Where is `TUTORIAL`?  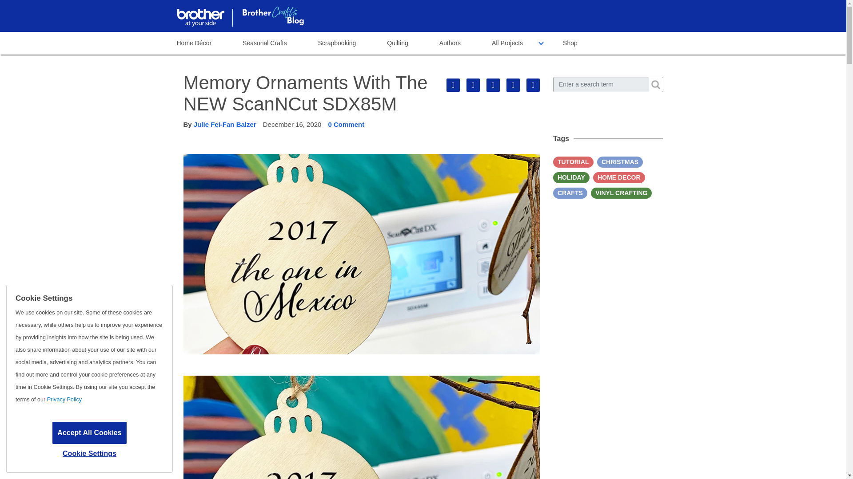
TUTORIAL is located at coordinates (573, 162).